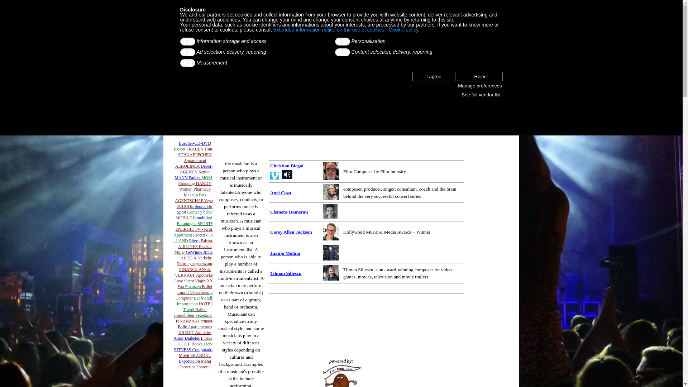 This screenshot has height=387, width=688. What do you see at coordinates (490, 242) in the screenshot?
I see `Advertisement` at bounding box center [490, 242].